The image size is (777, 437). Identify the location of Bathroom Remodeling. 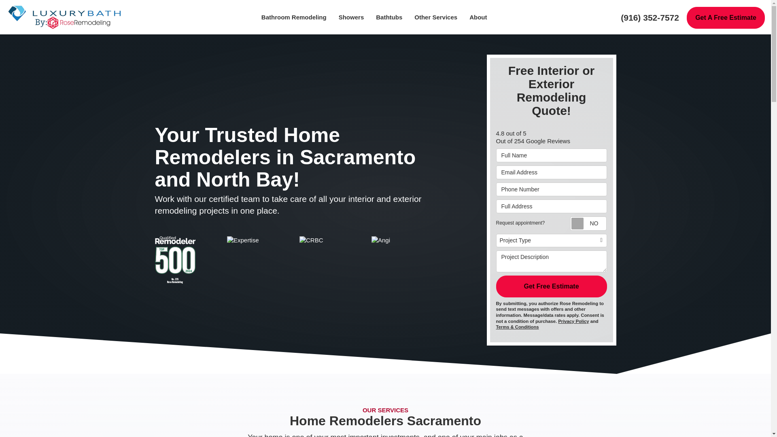
(294, 17).